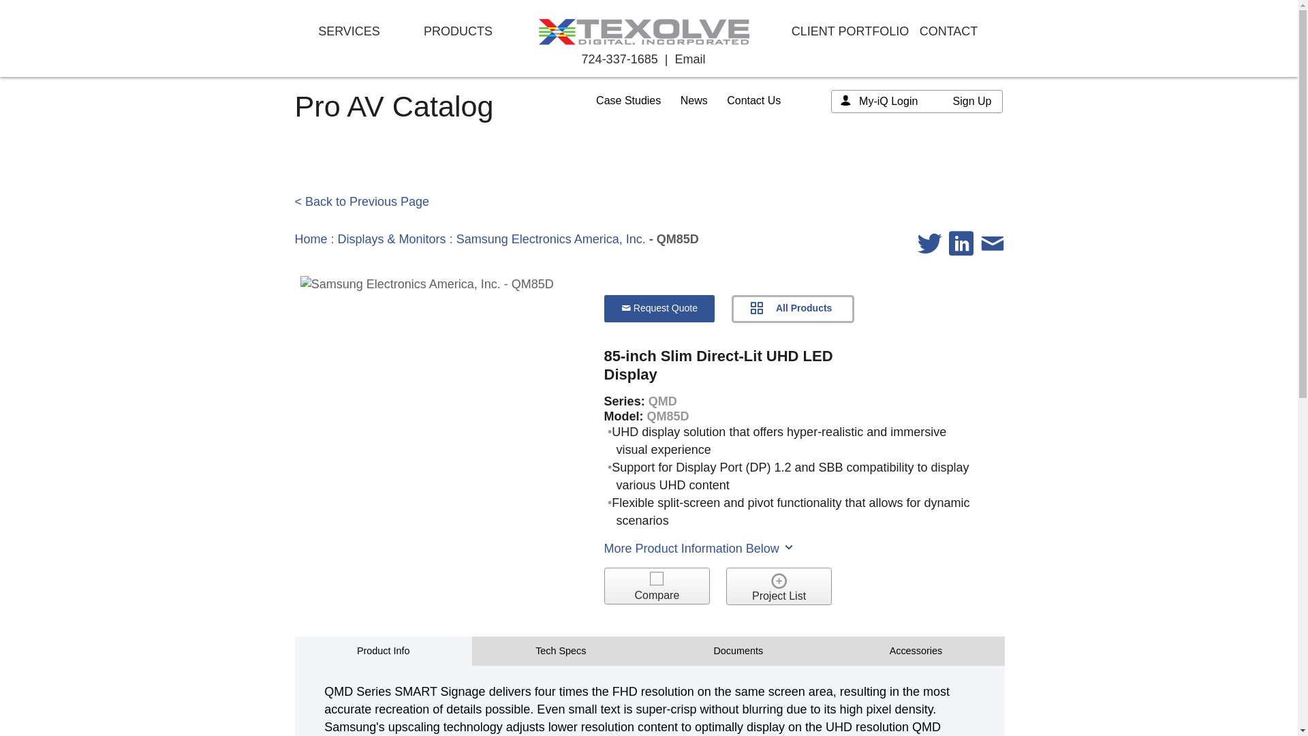 This screenshot has height=736, width=1308. I want to click on News, so click(694, 100).